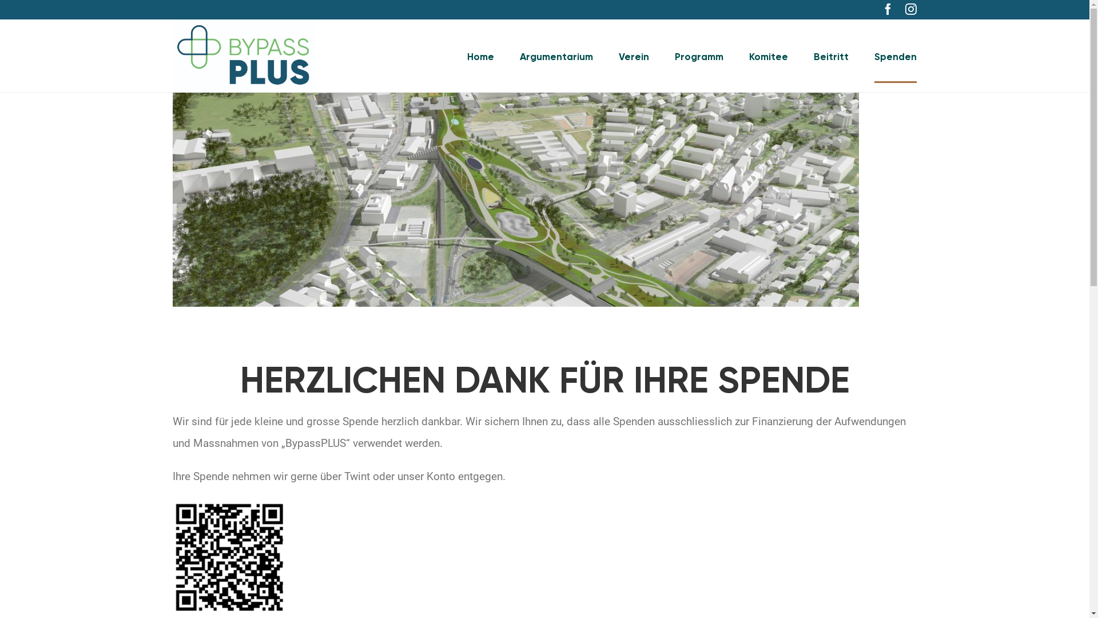 This screenshot has width=1098, height=618. What do you see at coordinates (895, 56) in the screenshot?
I see `Spenden` at bounding box center [895, 56].